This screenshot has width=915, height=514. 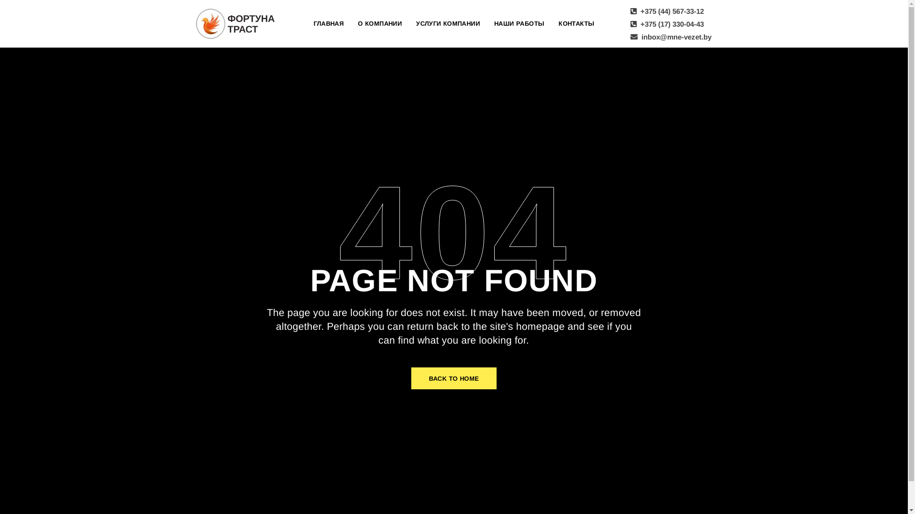 What do you see at coordinates (667, 10) in the screenshot?
I see `  +375 (44) 567-33-12` at bounding box center [667, 10].